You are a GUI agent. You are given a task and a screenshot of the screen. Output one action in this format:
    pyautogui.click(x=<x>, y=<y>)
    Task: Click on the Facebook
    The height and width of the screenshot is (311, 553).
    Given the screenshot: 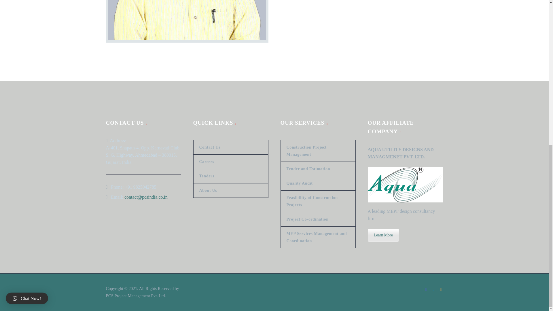 What is the action you would take?
    pyautogui.click(x=426, y=289)
    